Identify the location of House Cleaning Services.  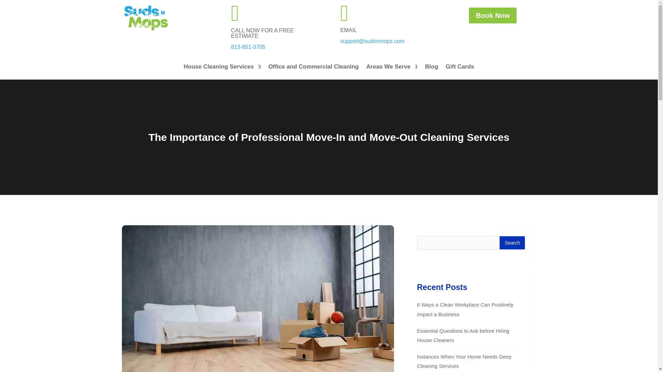
(222, 68).